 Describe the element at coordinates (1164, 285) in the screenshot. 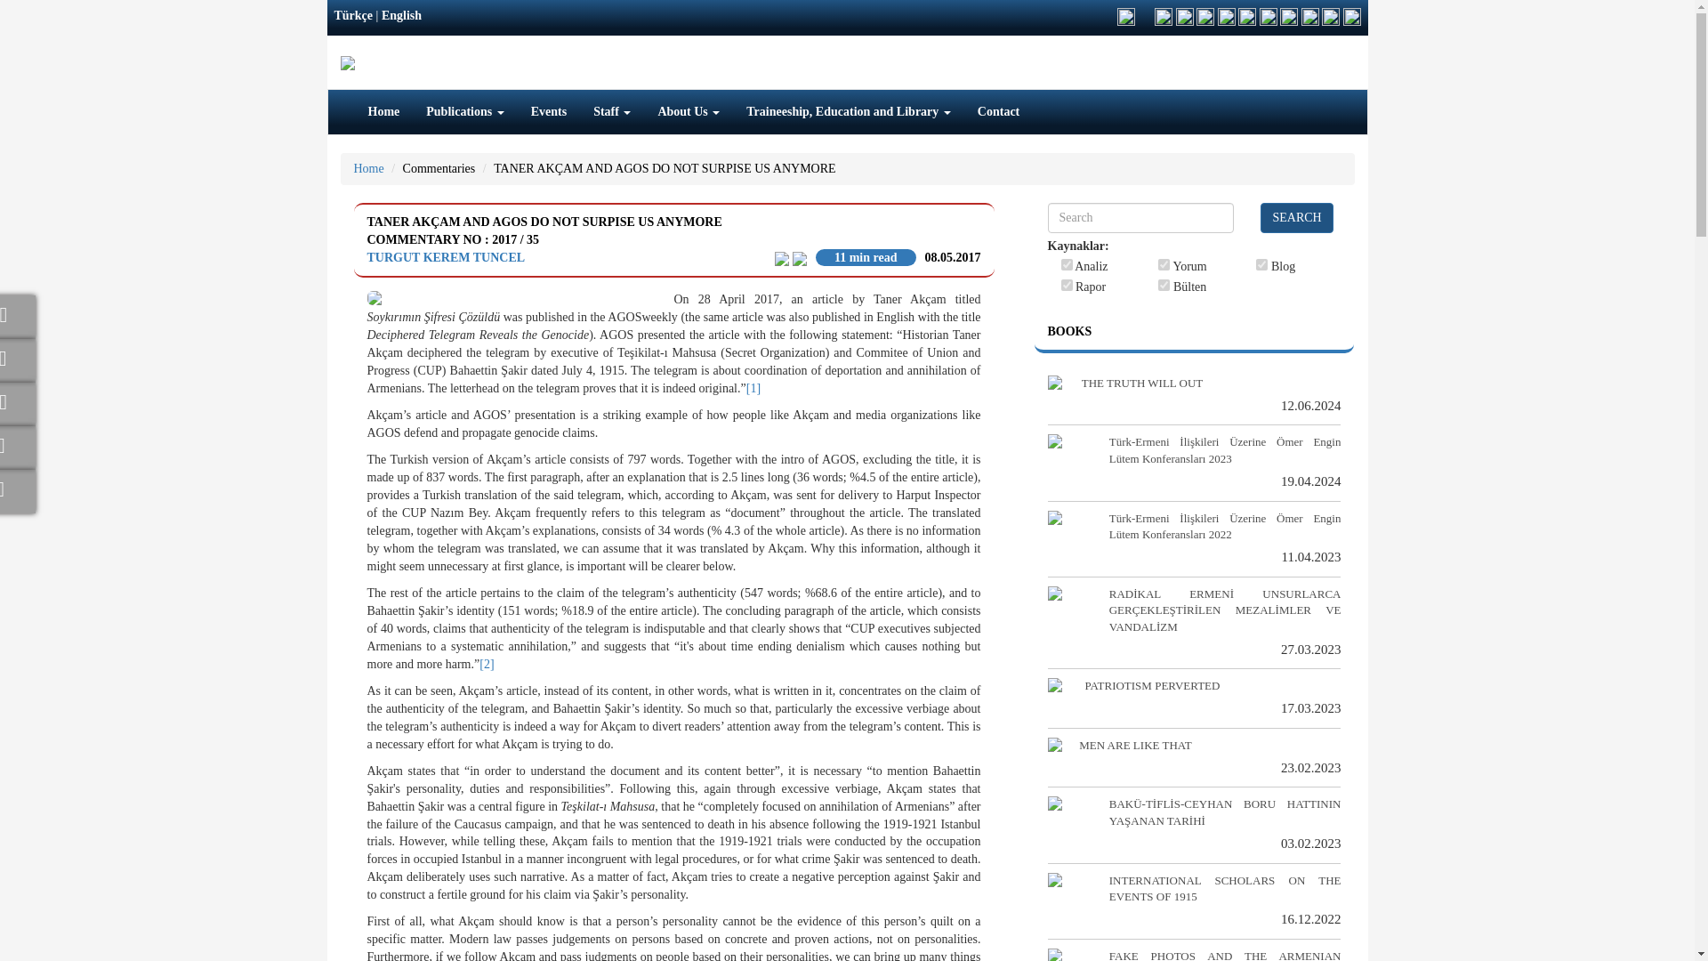

I see `Bulten` at that location.